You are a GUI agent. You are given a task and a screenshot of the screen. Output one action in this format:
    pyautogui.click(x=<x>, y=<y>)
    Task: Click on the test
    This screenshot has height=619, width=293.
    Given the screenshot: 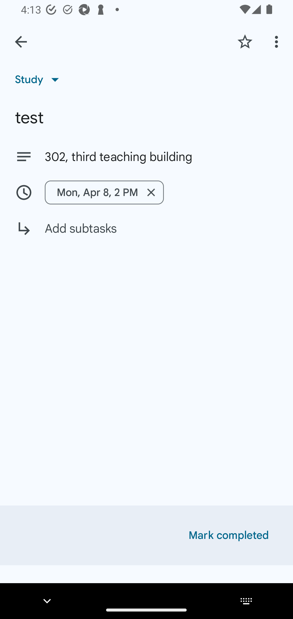 What is the action you would take?
    pyautogui.click(x=146, y=118)
    